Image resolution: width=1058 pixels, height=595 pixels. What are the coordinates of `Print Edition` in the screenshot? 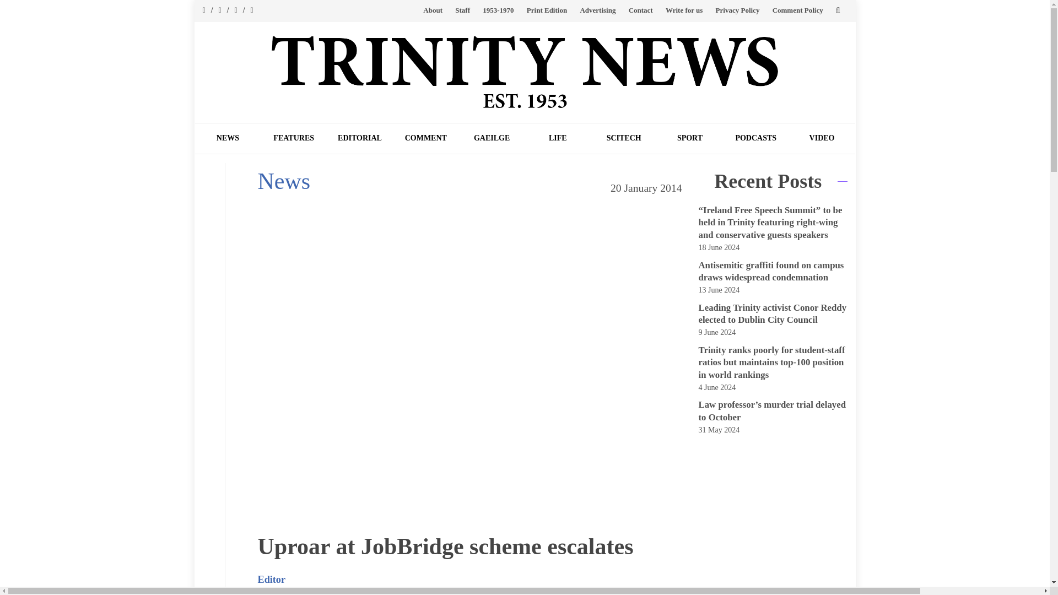 It's located at (547, 10).